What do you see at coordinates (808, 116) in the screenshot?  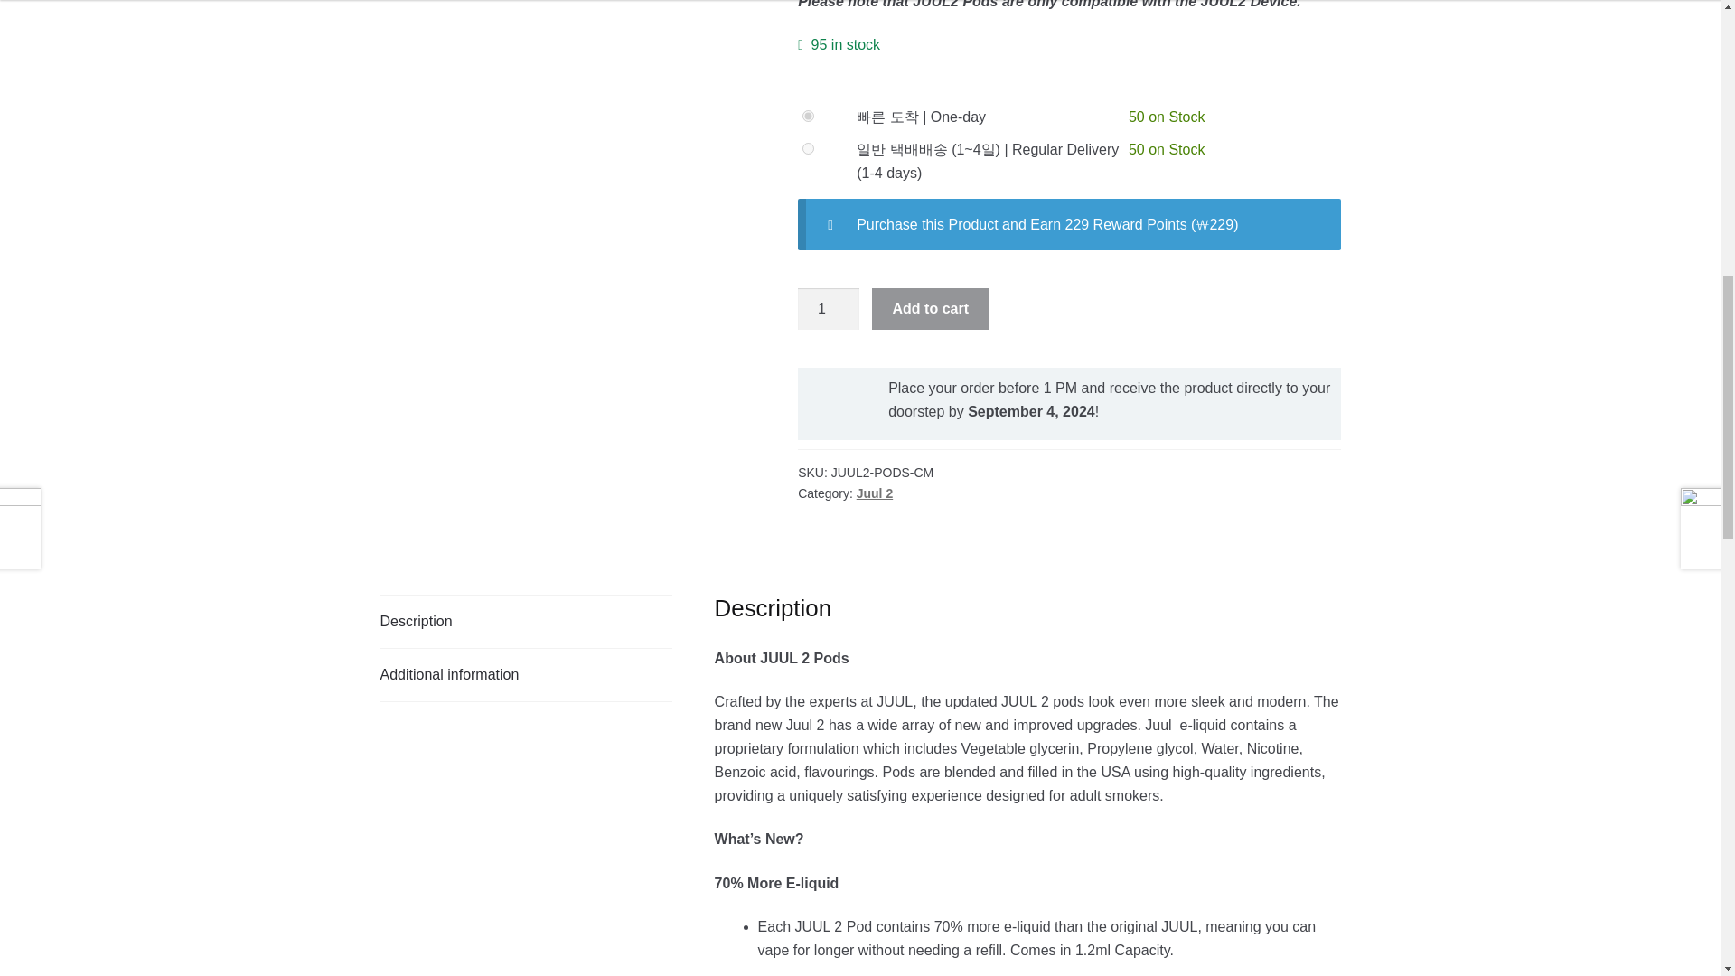 I see `117` at bounding box center [808, 116].